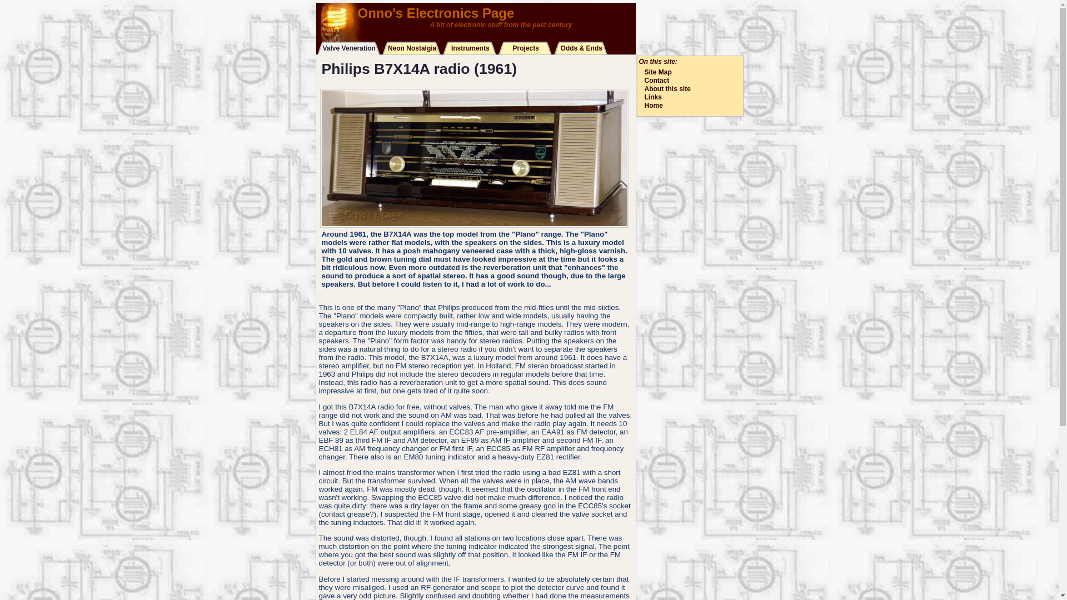 The image size is (1067, 600). What do you see at coordinates (469, 49) in the screenshot?
I see `Instruments` at bounding box center [469, 49].